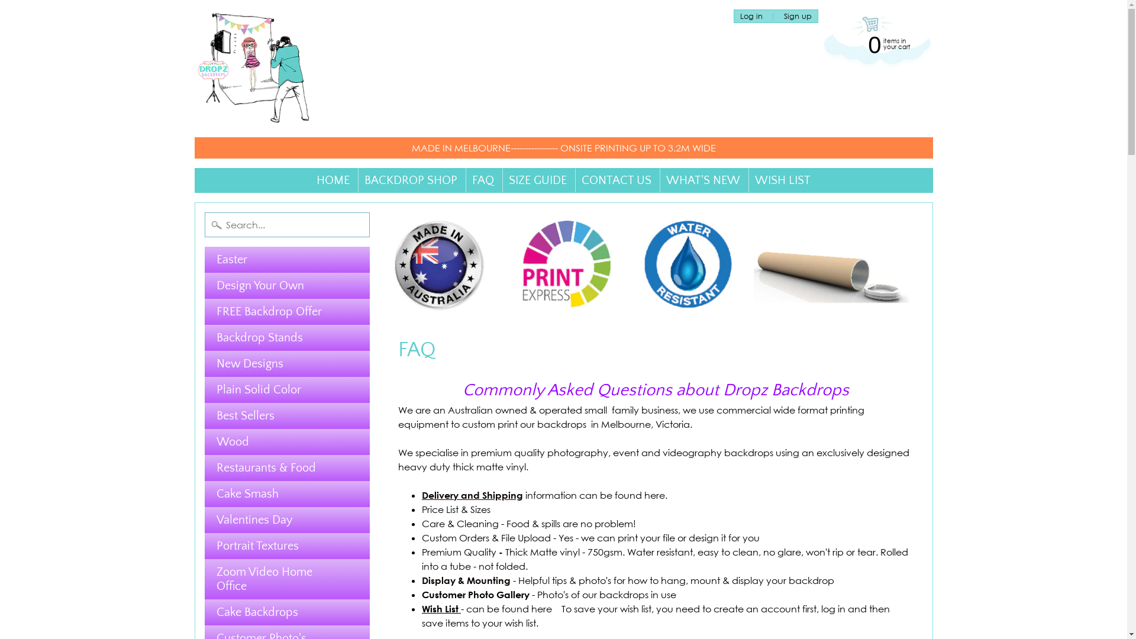 This screenshot has height=639, width=1136. Describe the element at coordinates (617, 180) in the screenshot. I see `CONTACT US` at that location.